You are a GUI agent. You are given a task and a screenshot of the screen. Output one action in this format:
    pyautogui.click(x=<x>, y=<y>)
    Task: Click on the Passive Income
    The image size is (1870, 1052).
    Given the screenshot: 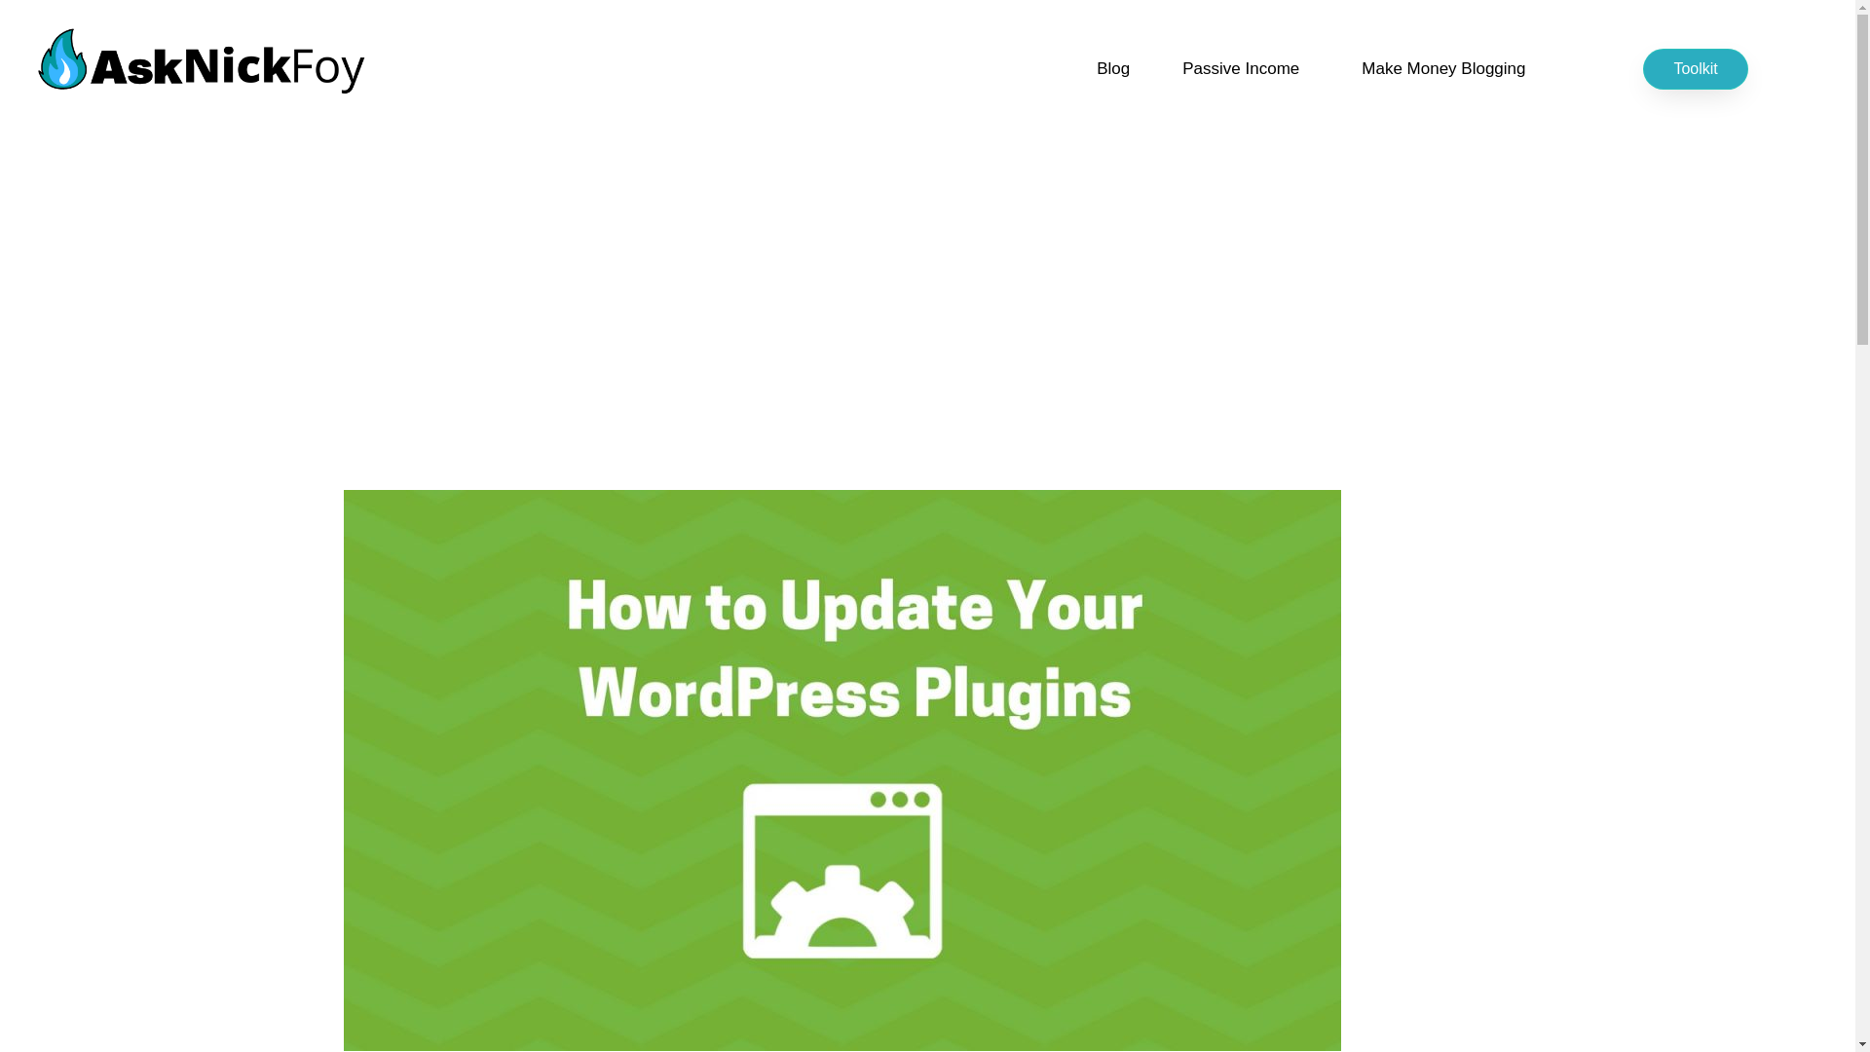 What is the action you would take?
    pyautogui.click(x=1245, y=68)
    